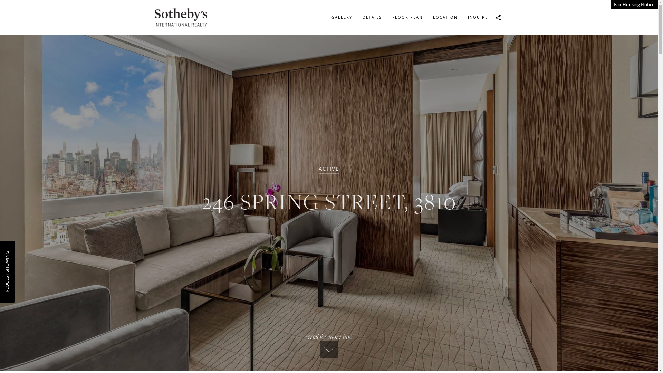  What do you see at coordinates (329, 345) in the screenshot?
I see `scroll for more info` at bounding box center [329, 345].